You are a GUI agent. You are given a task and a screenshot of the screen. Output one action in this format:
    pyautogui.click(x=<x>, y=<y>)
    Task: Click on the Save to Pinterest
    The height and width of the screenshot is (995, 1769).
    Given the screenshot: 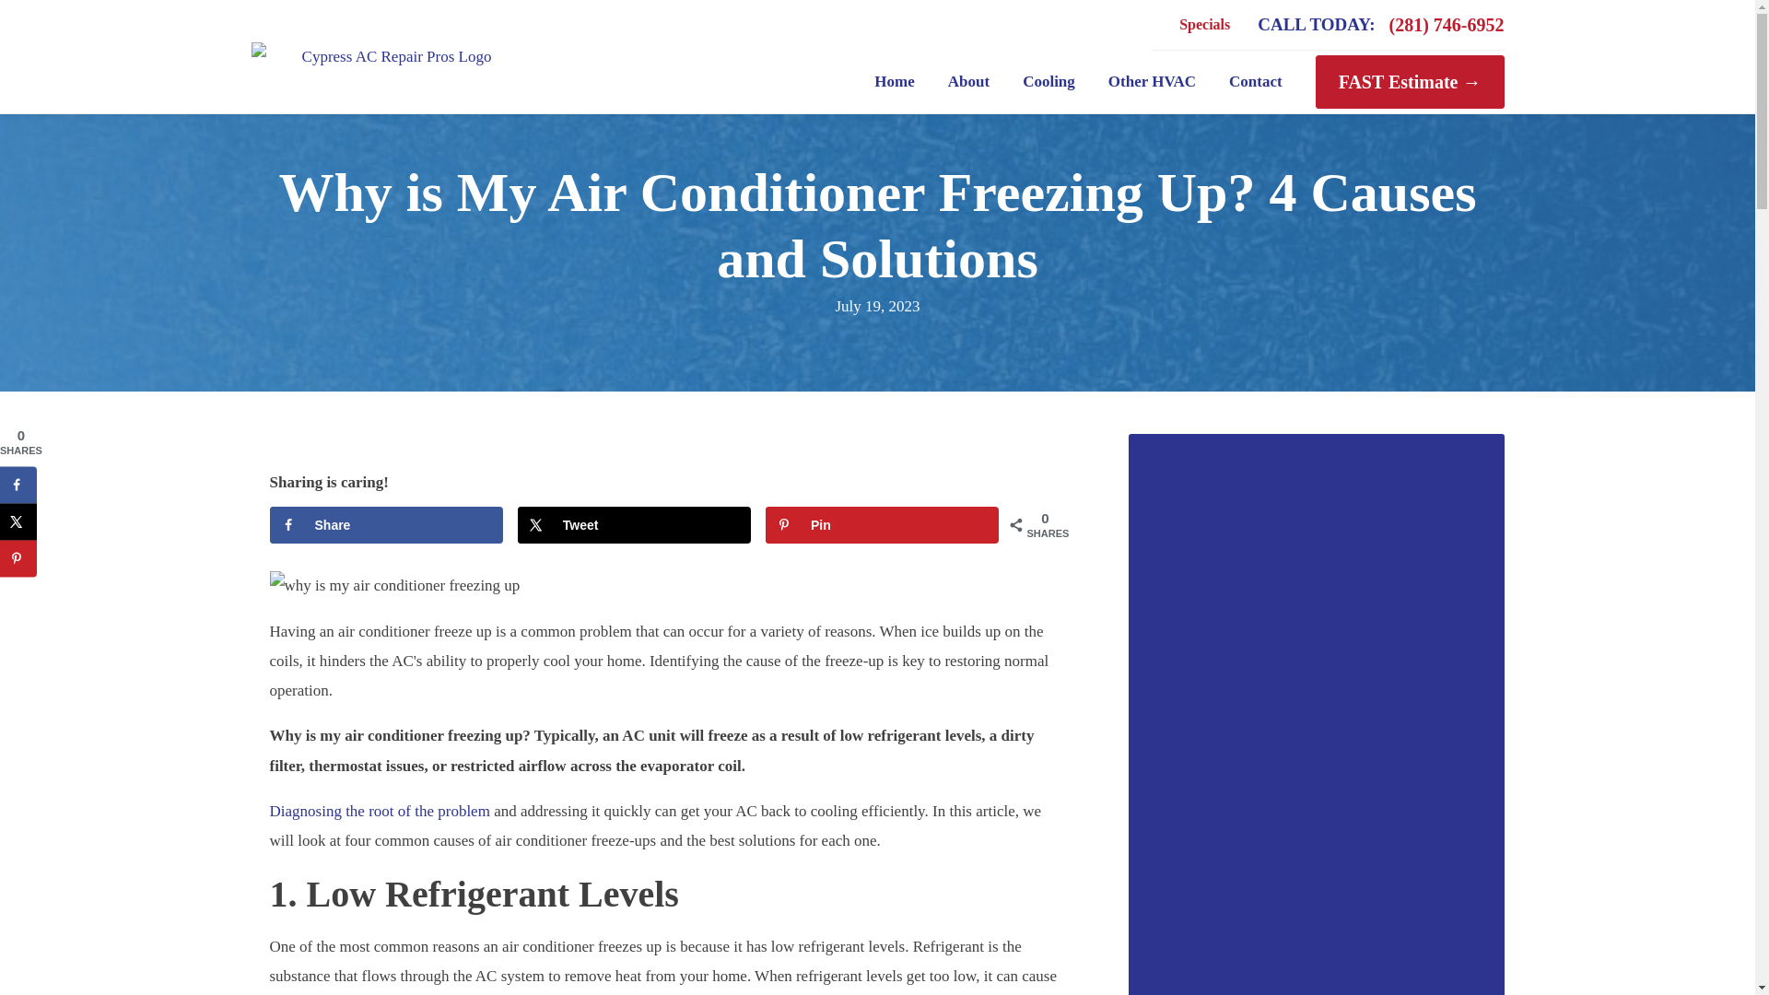 What is the action you would take?
    pyautogui.click(x=883, y=524)
    